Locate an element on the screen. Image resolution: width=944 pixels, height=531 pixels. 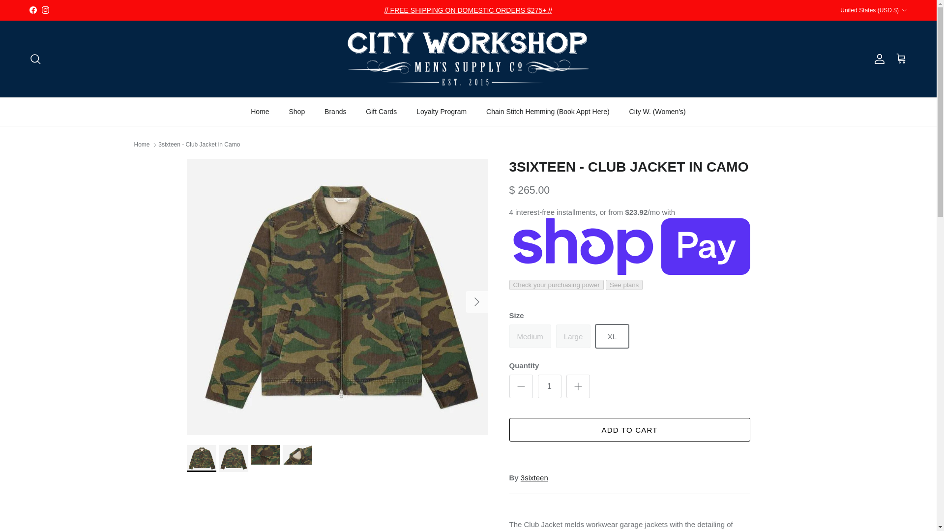
City Workshop Men's Supply Co. on Instagram is located at coordinates (45, 10).